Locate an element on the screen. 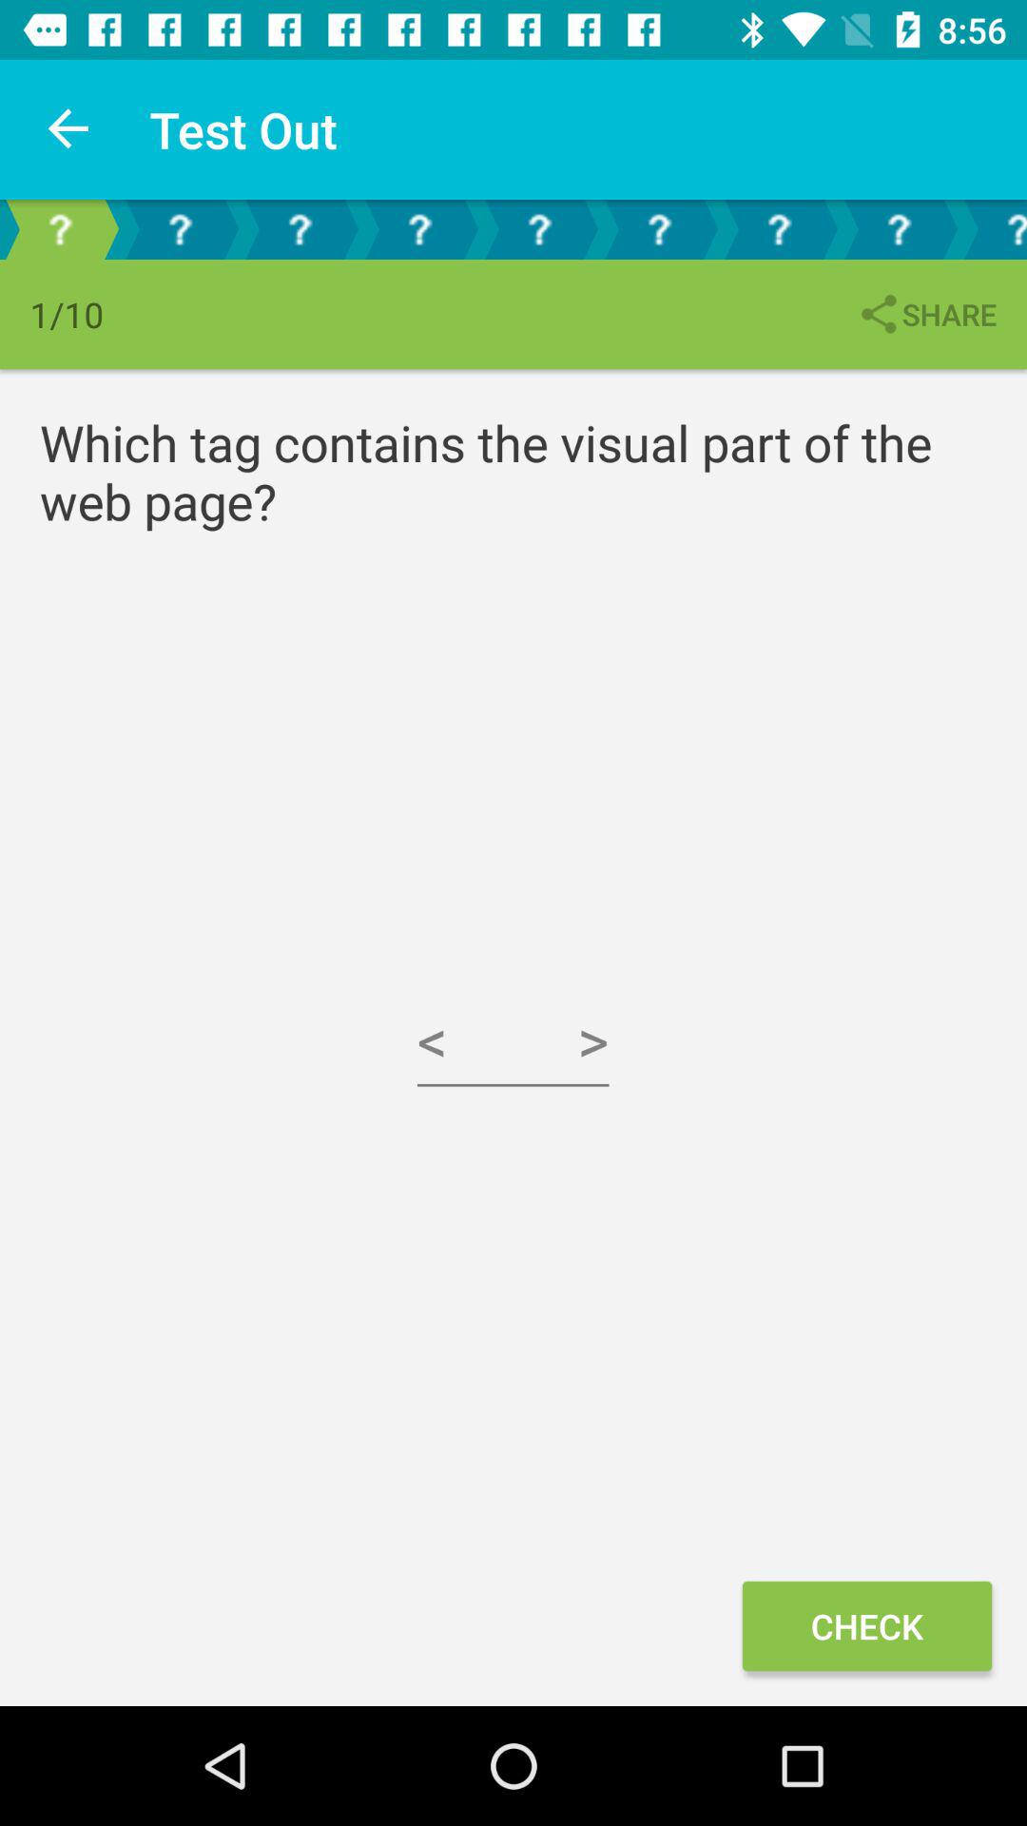 The height and width of the screenshot is (1826, 1027). select question is located at coordinates (539, 230).